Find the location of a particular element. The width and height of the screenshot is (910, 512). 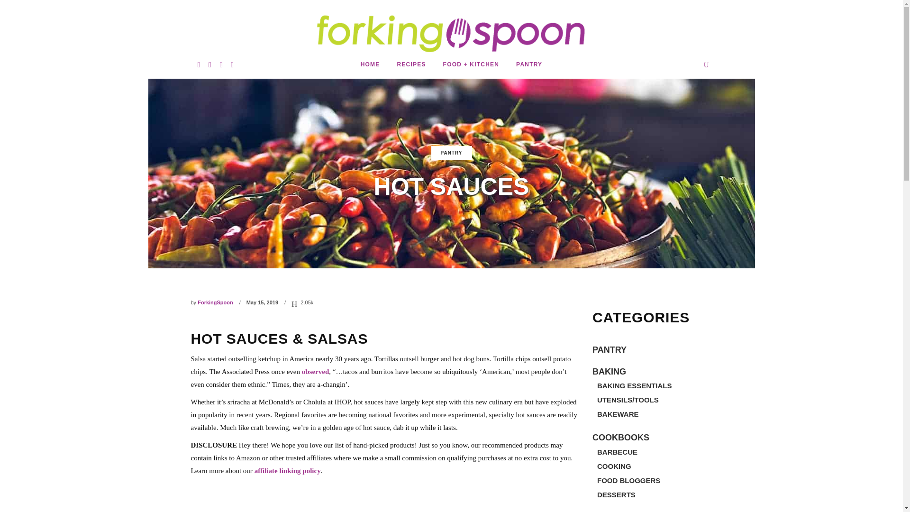

PANTRY is located at coordinates (451, 153).